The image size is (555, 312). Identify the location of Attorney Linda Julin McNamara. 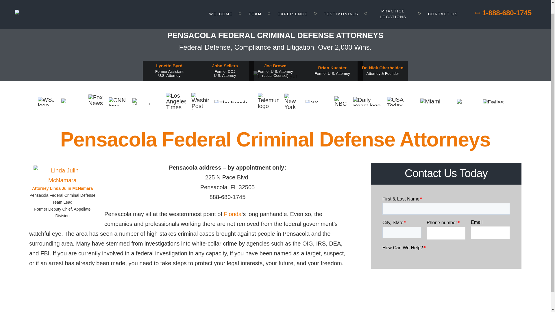
(62, 188).